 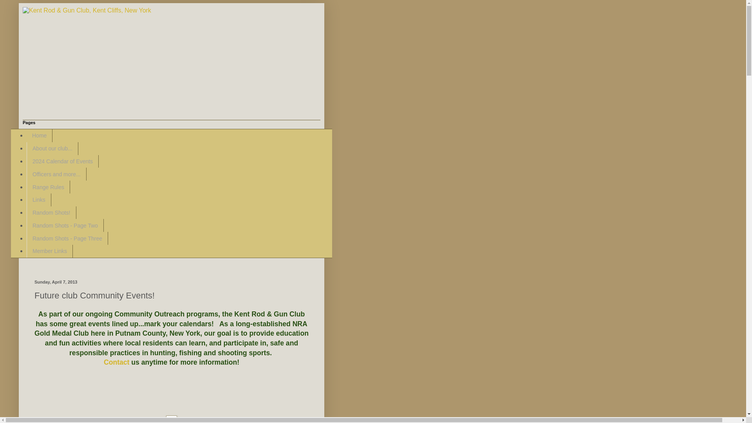 I want to click on About our club..., so click(x=52, y=148).